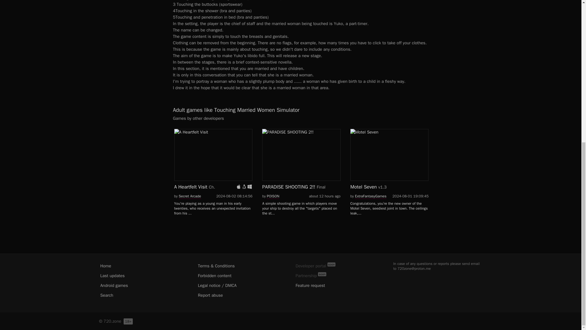  I want to click on PARADISE SHOOTING 2!! Final, so click(301, 161).